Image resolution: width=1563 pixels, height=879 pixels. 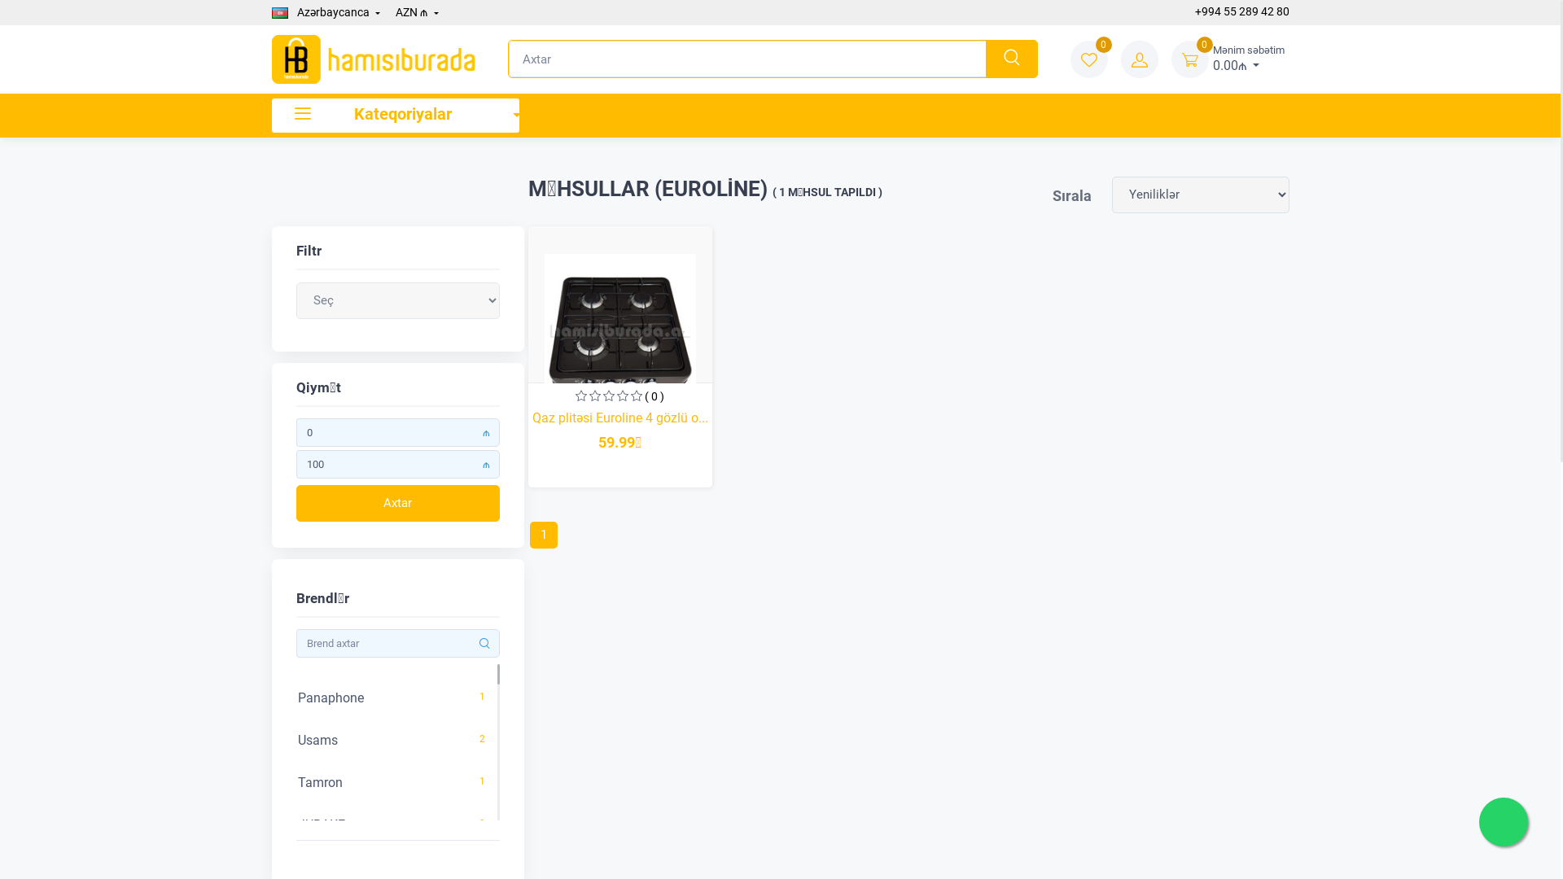 What do you see at coordinates (2, 412) in the screenshot?
I see `0` at bounding box center [2, 412].